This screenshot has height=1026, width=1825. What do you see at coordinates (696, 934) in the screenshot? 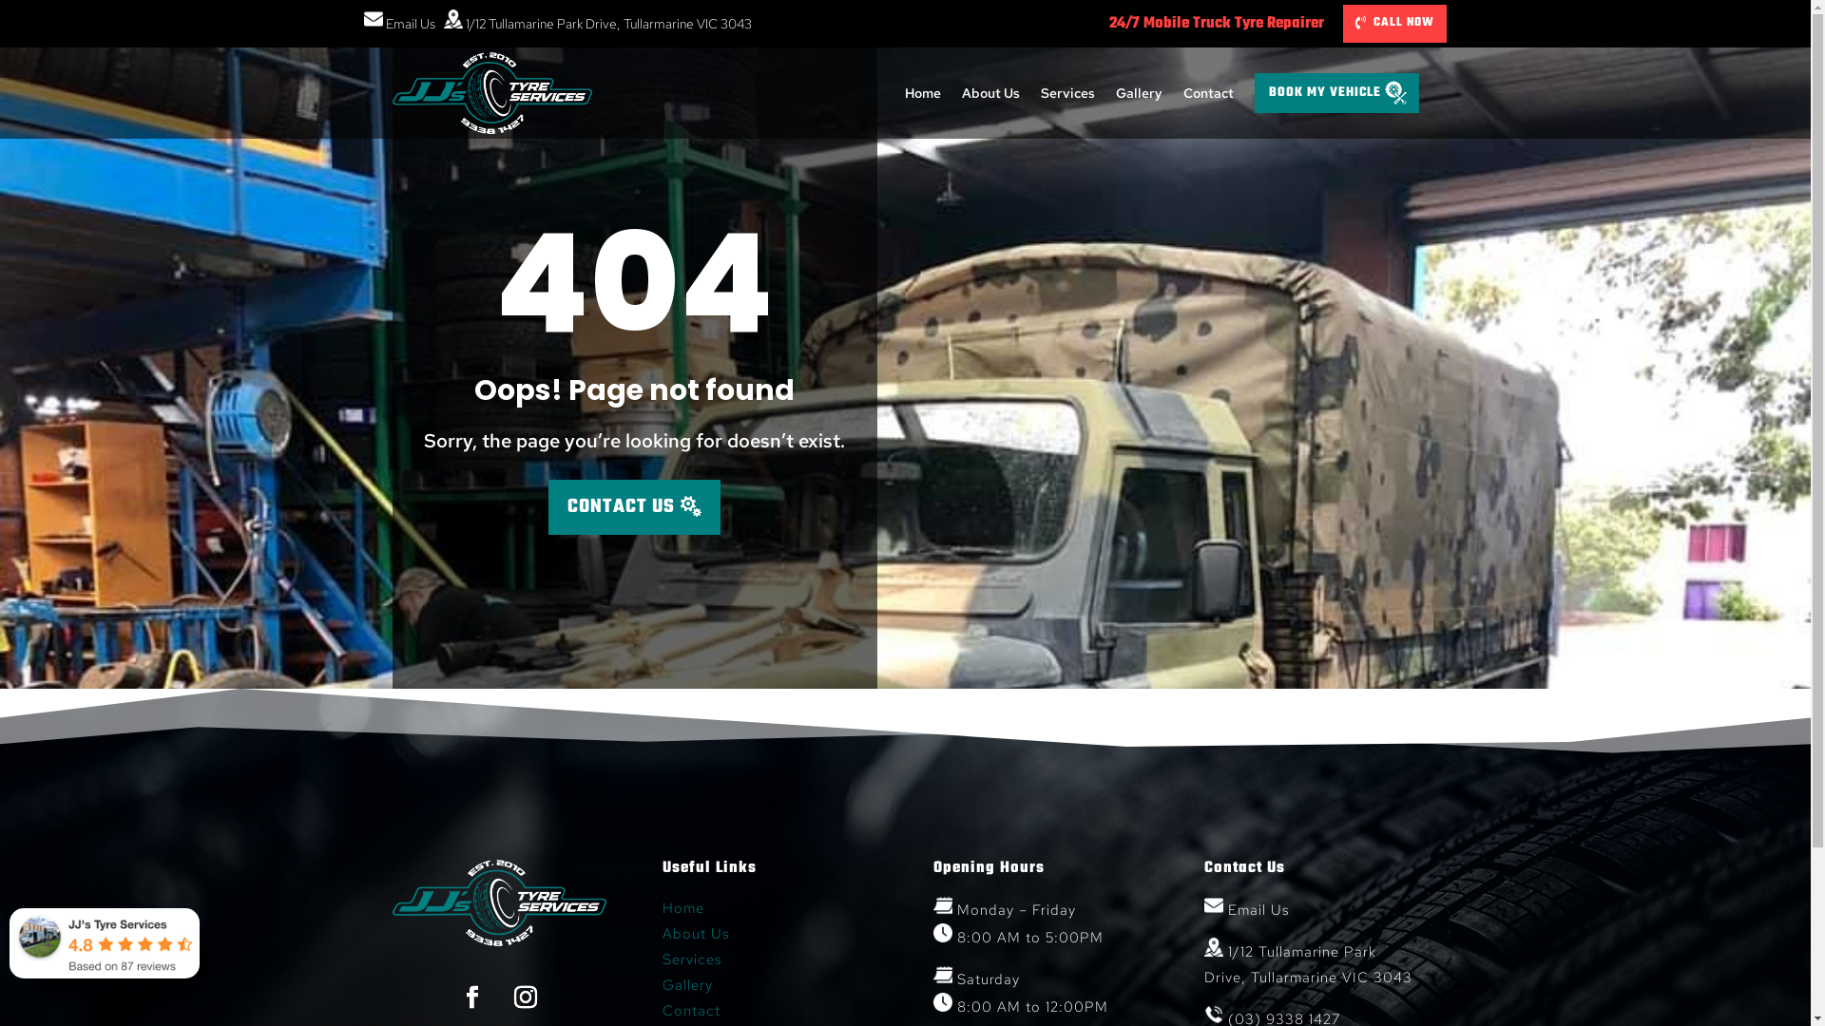
I see `About Us` at bounding box center [696, 934].